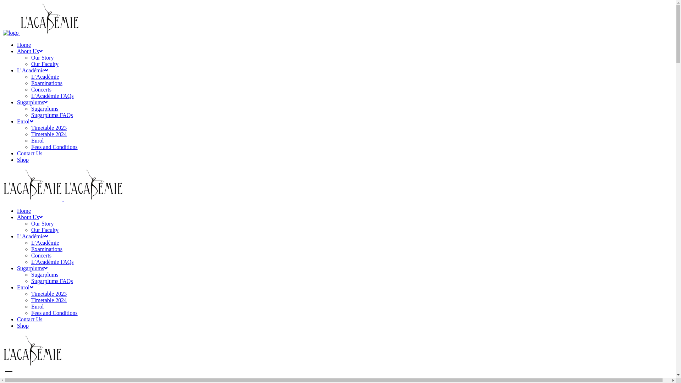  What do you see at coordinates (23, 160) in the screenshot?
I see `Shop` at bounding box center [23, 160].